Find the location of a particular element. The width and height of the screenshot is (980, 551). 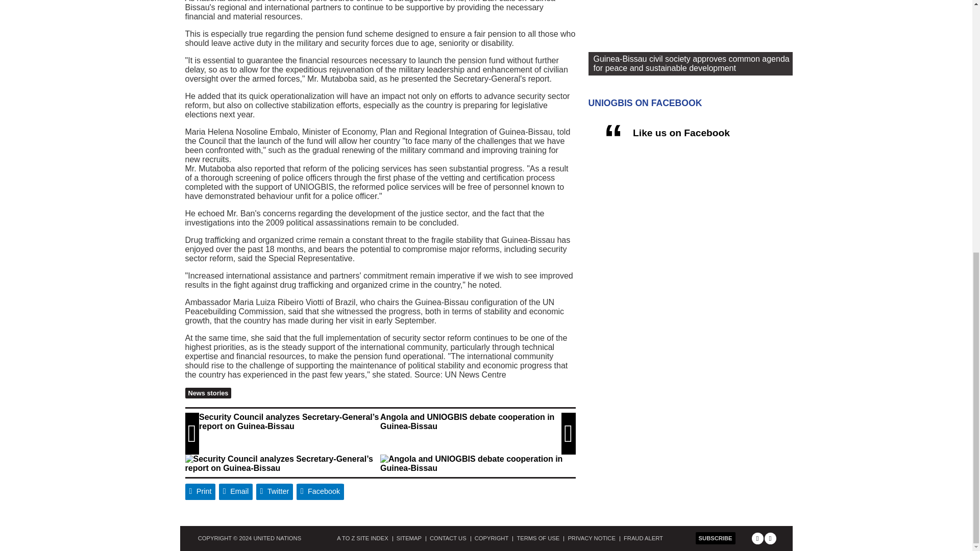

Email is located at coordinates (236, 492).